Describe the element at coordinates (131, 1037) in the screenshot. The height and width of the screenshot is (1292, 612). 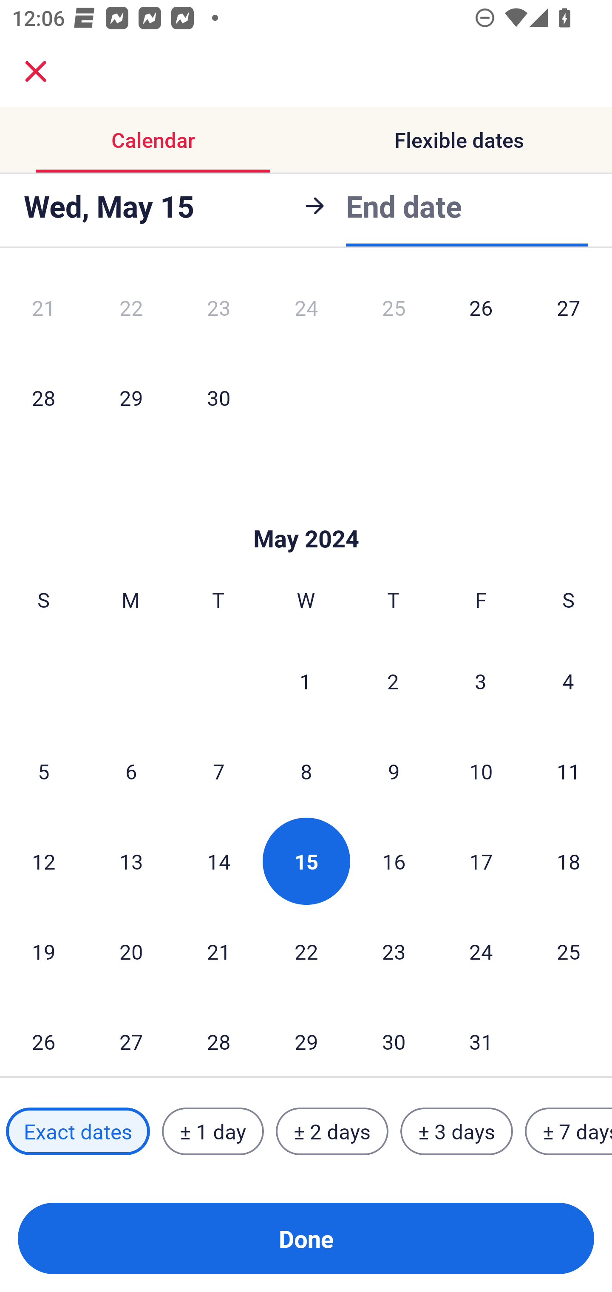
I see `27 Monday, May 27, 2024` at that location.